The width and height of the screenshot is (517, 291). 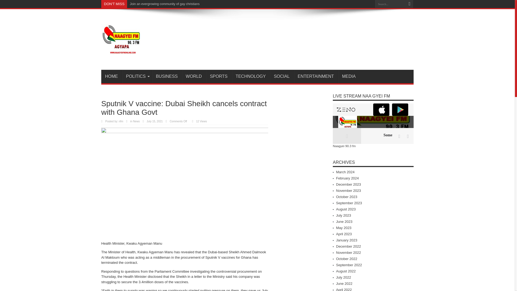 What do you see at coordinates (165, 4) in the screenshot?
I see `Join an evergrowing community of gay christians` at bounding box center [165, 4].